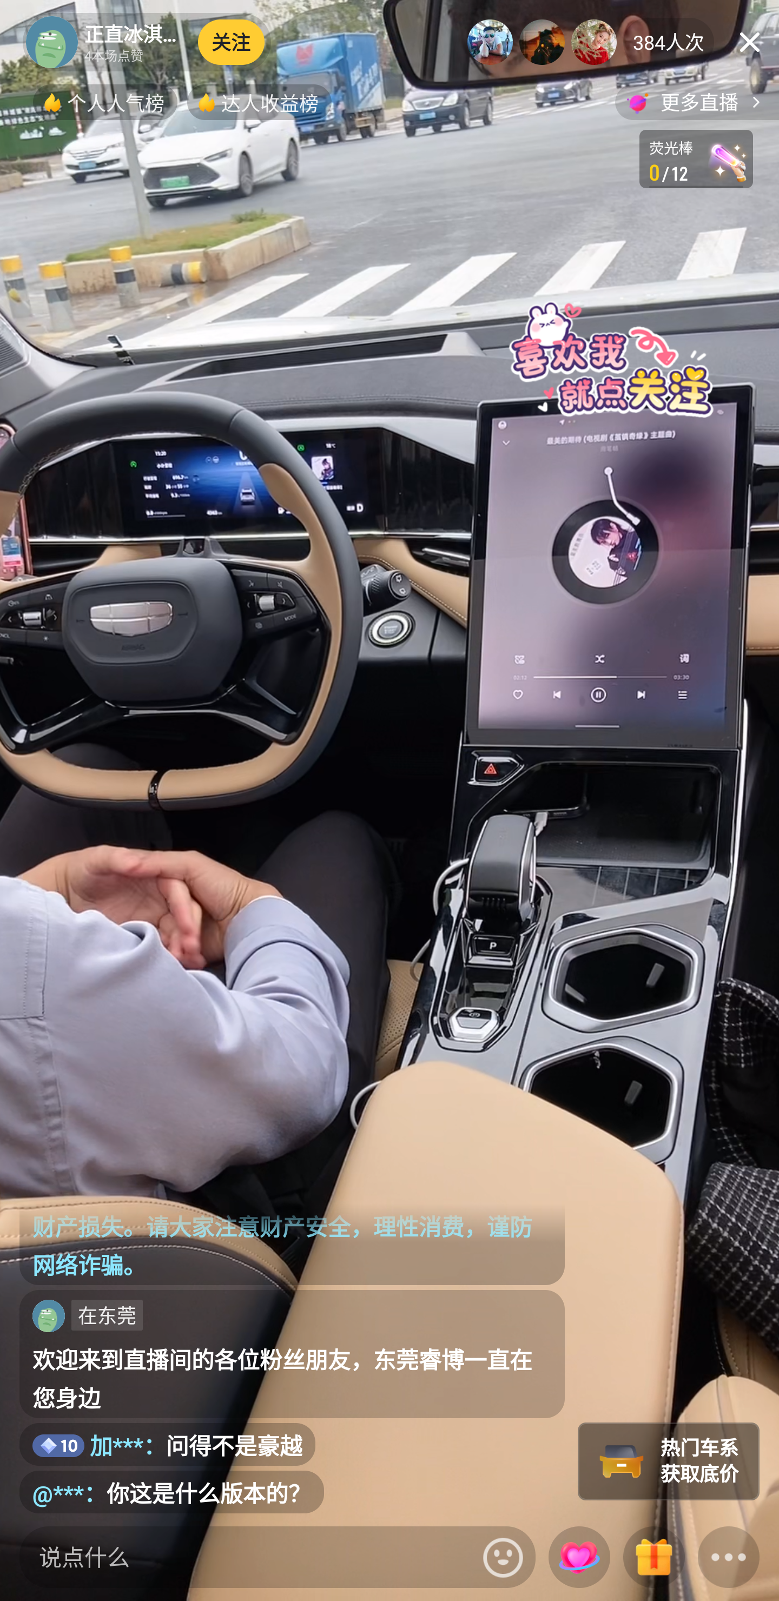 This screenshot has height=1601, width=779. Describe the element at coordinates (579, 1557) in the screenshot. I see `小心心` at that location.